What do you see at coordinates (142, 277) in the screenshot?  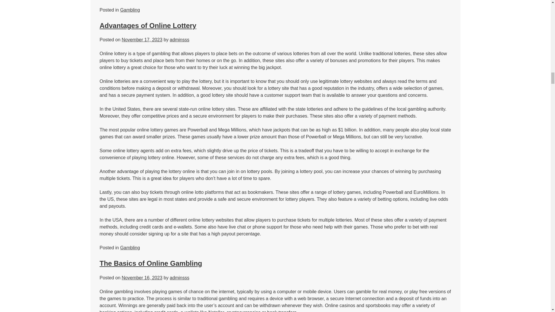 I see `November 16, 2023` at bounding box center [142, 277].